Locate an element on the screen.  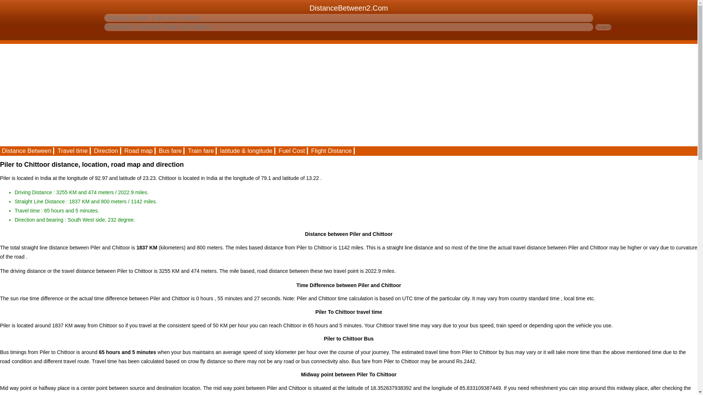
Bus fare is located at coordinates (171, 151).